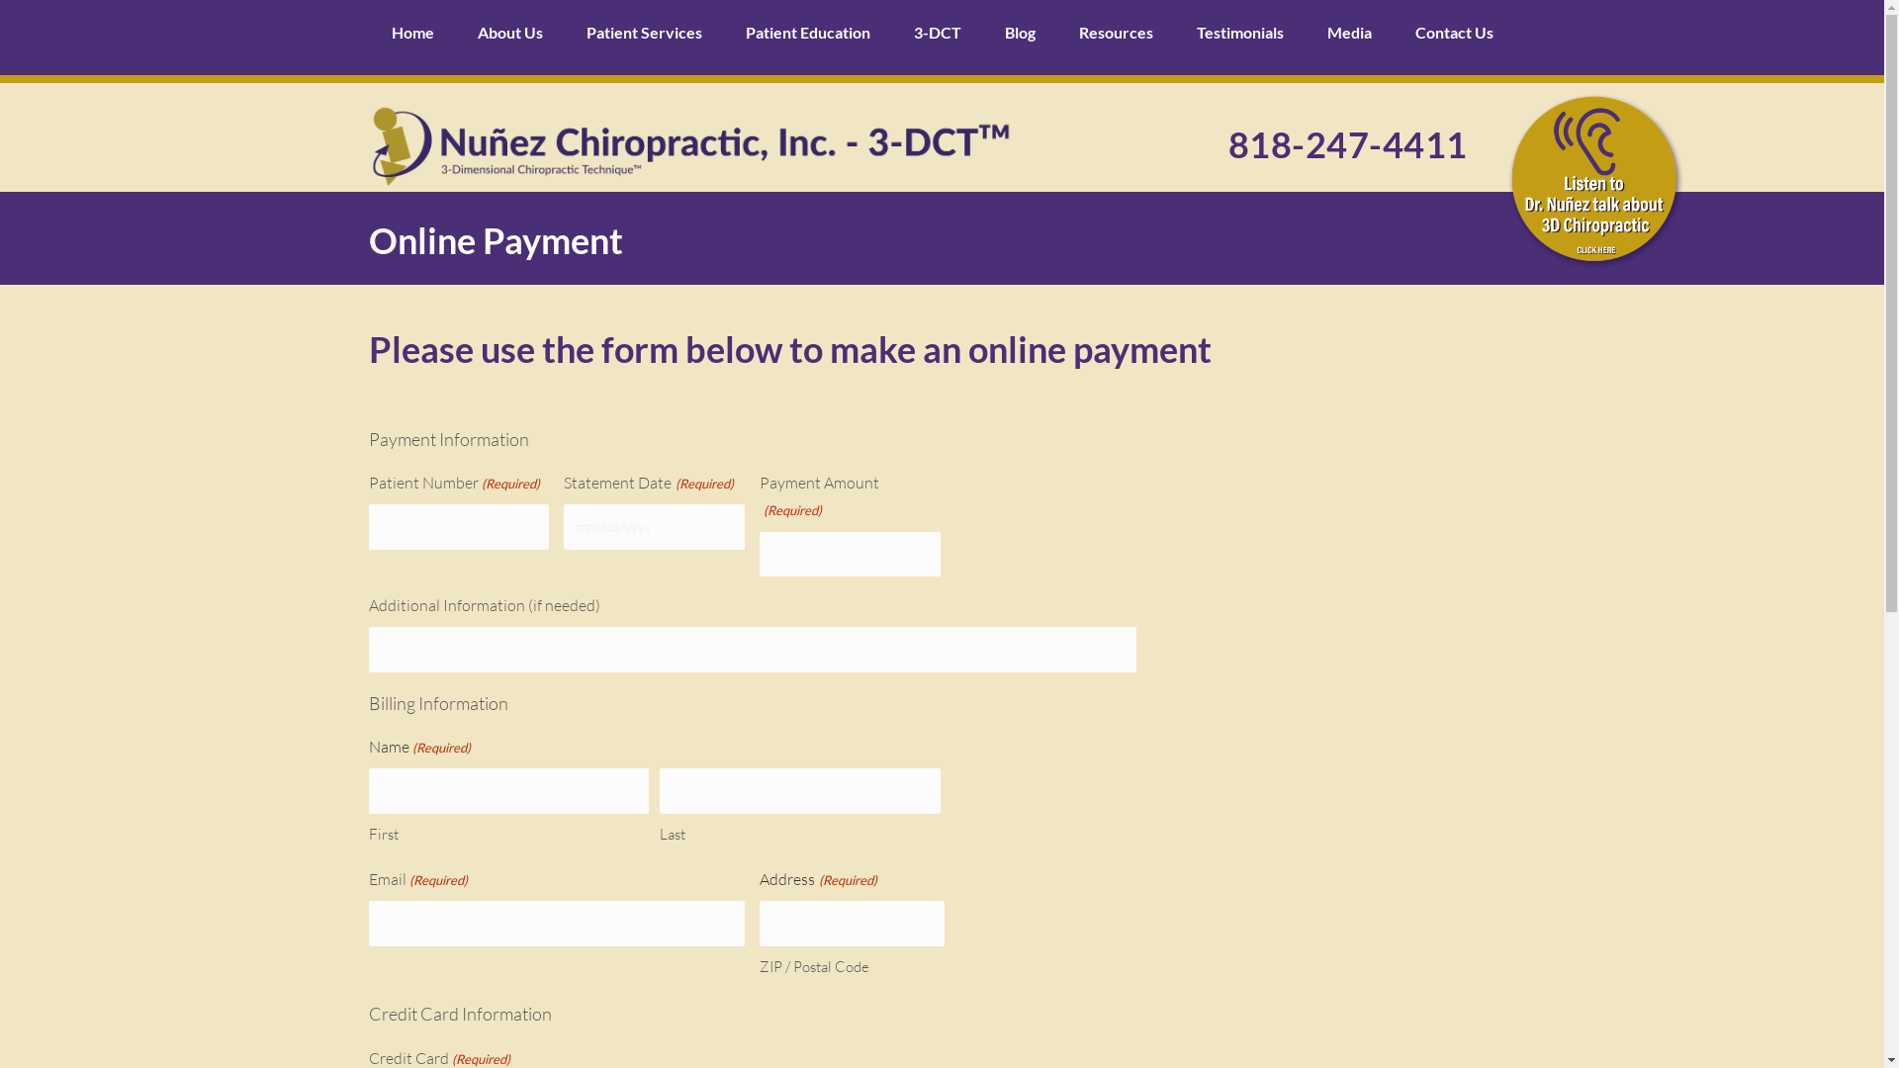 The width and height of the screenshot is (1899, 1068). What do you see at coordinates (413, 33) in the screenshot?
I see `Home` at bounding box center [413, 33].